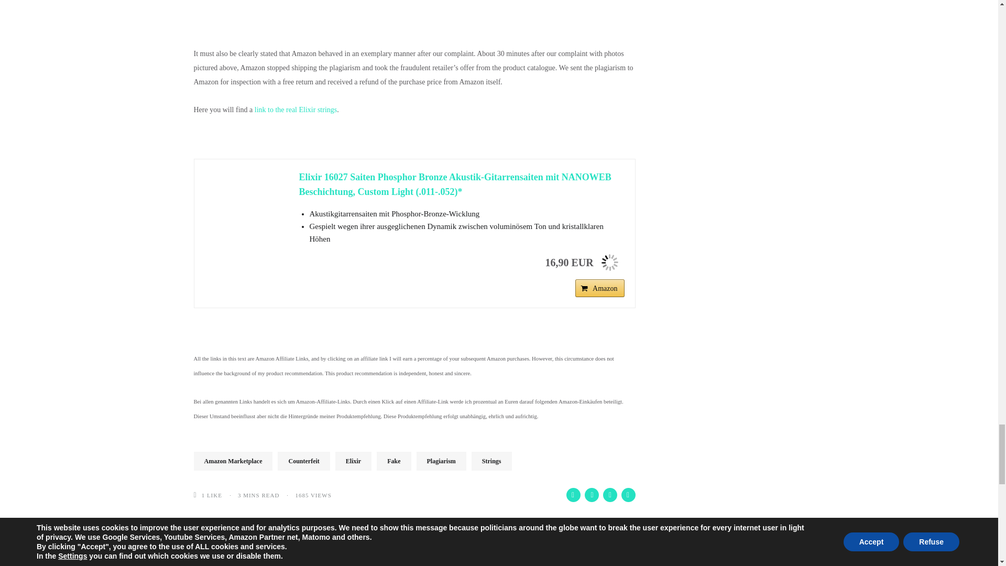  What do you see at coordinates (599, 288) in the screenshot?
I see `Amazon` at bounding box center [599, 288].